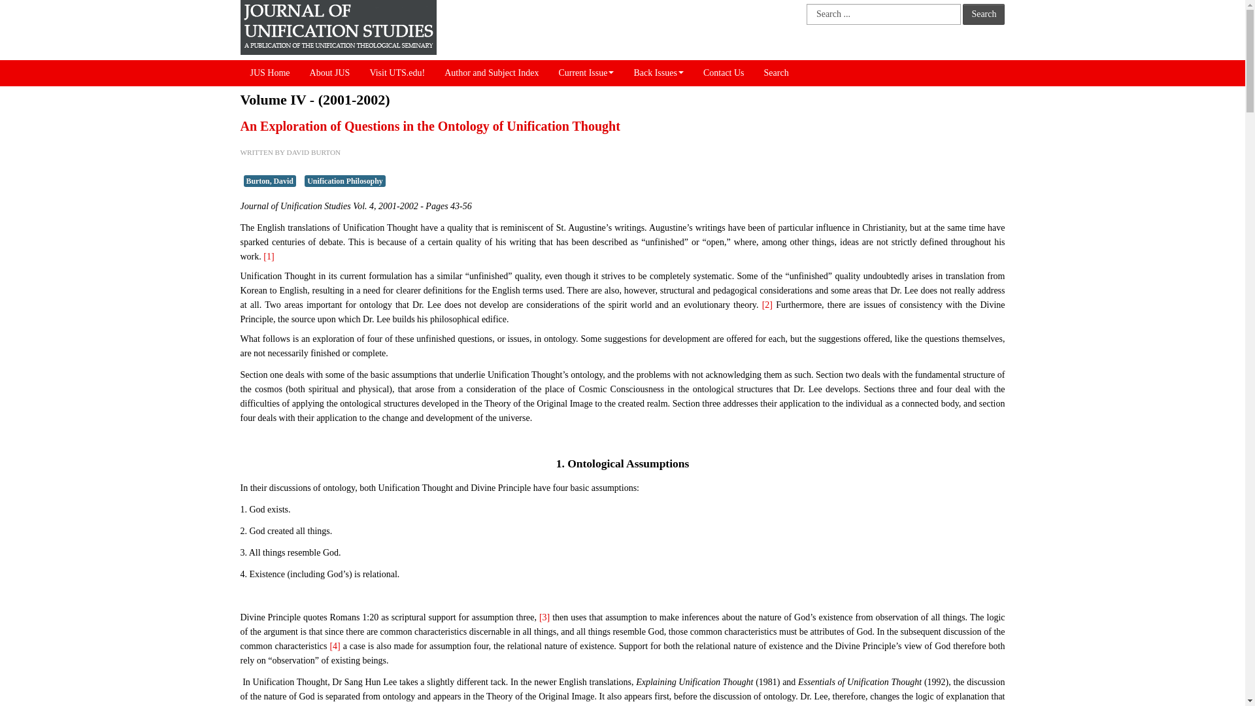 This screenshot has width=1255, height=706. What do you see at coordinates (724, 73) in the screenshot?
I see `Contact Us` at bounding box center [724, 73].